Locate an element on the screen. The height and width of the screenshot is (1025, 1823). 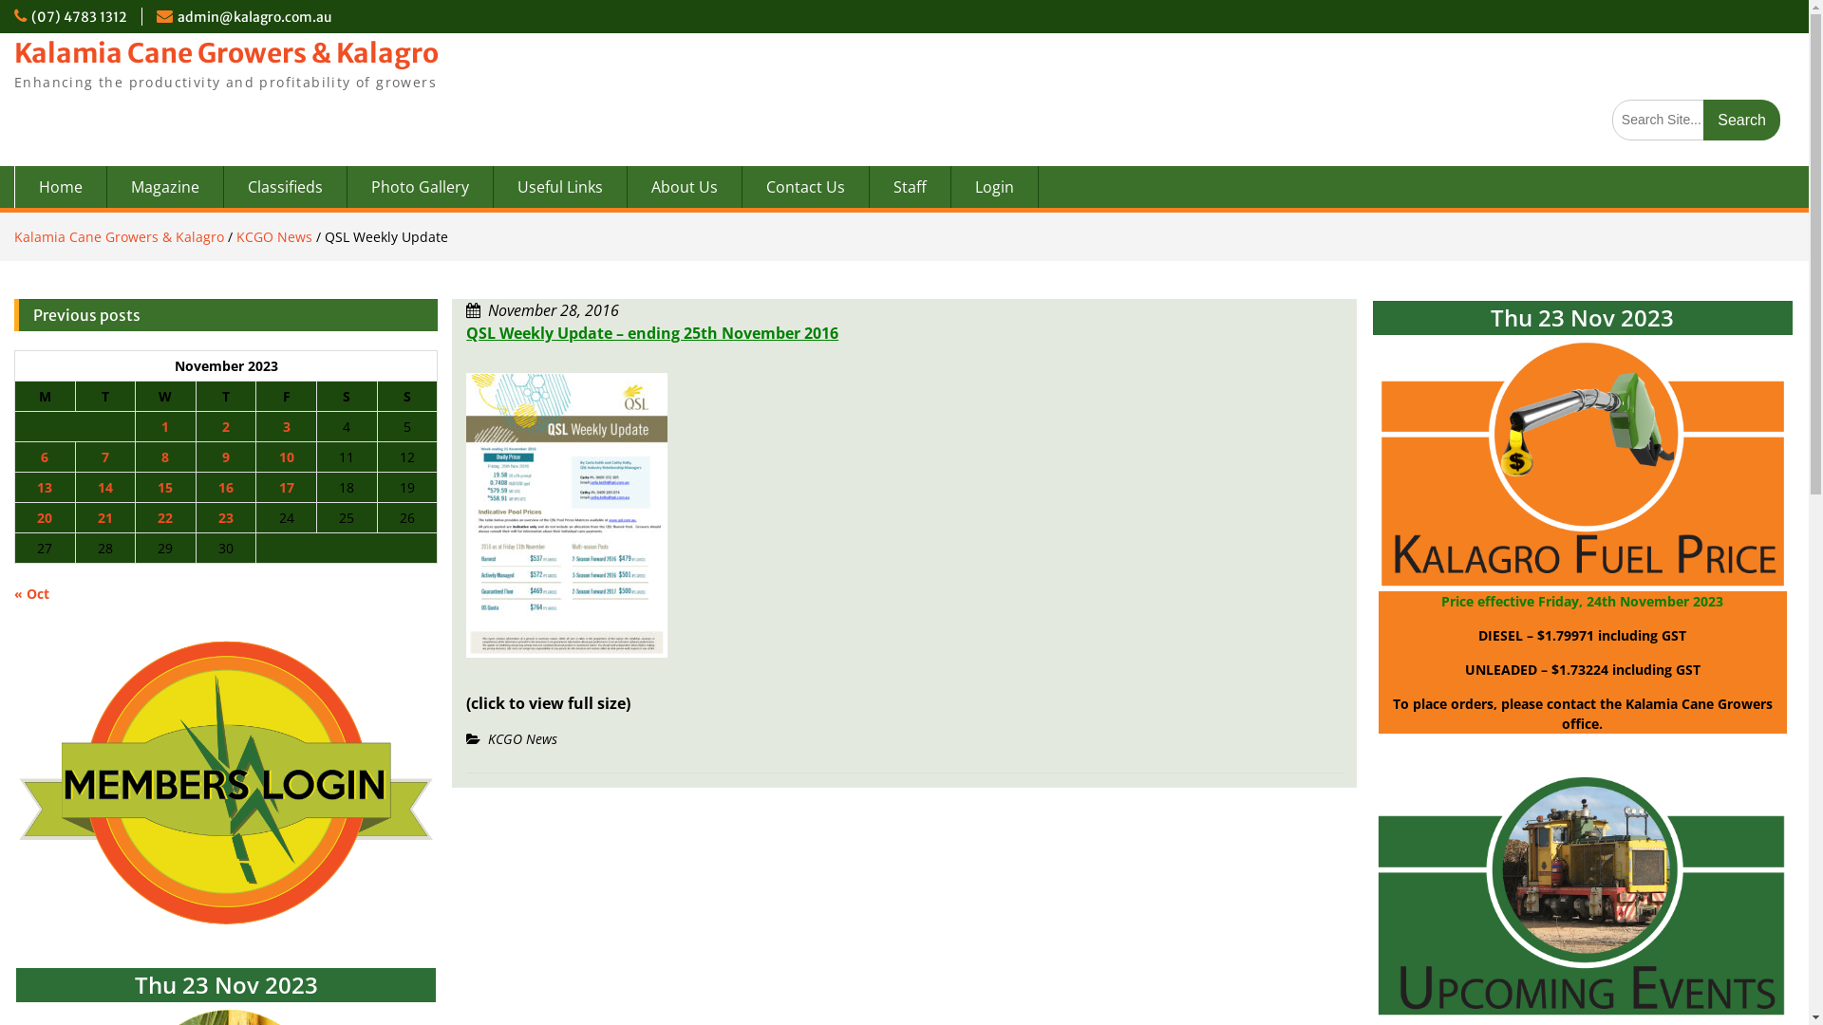
25112016-QSL-IRMUpdate is located at coordinates (567, 666).